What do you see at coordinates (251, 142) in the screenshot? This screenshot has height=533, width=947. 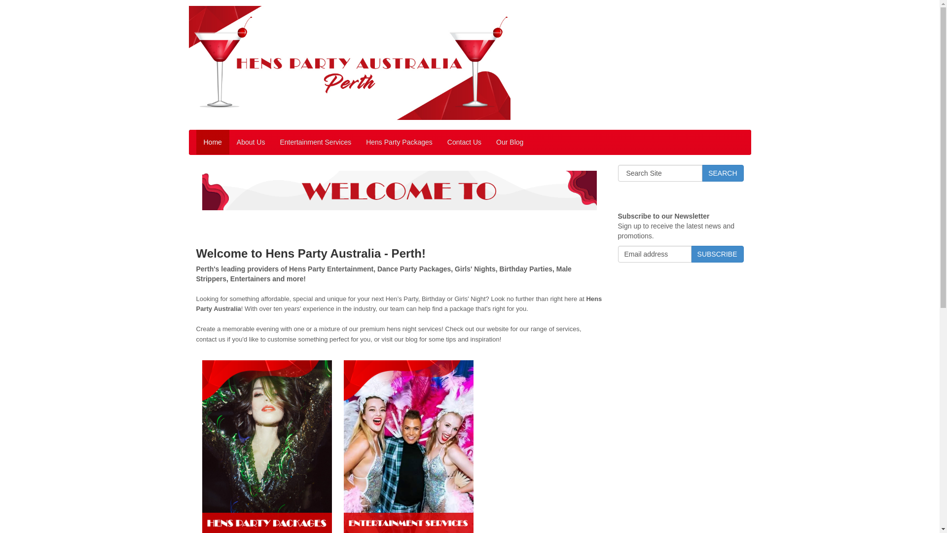 I see `About Us` at bounding box center [251, 142].